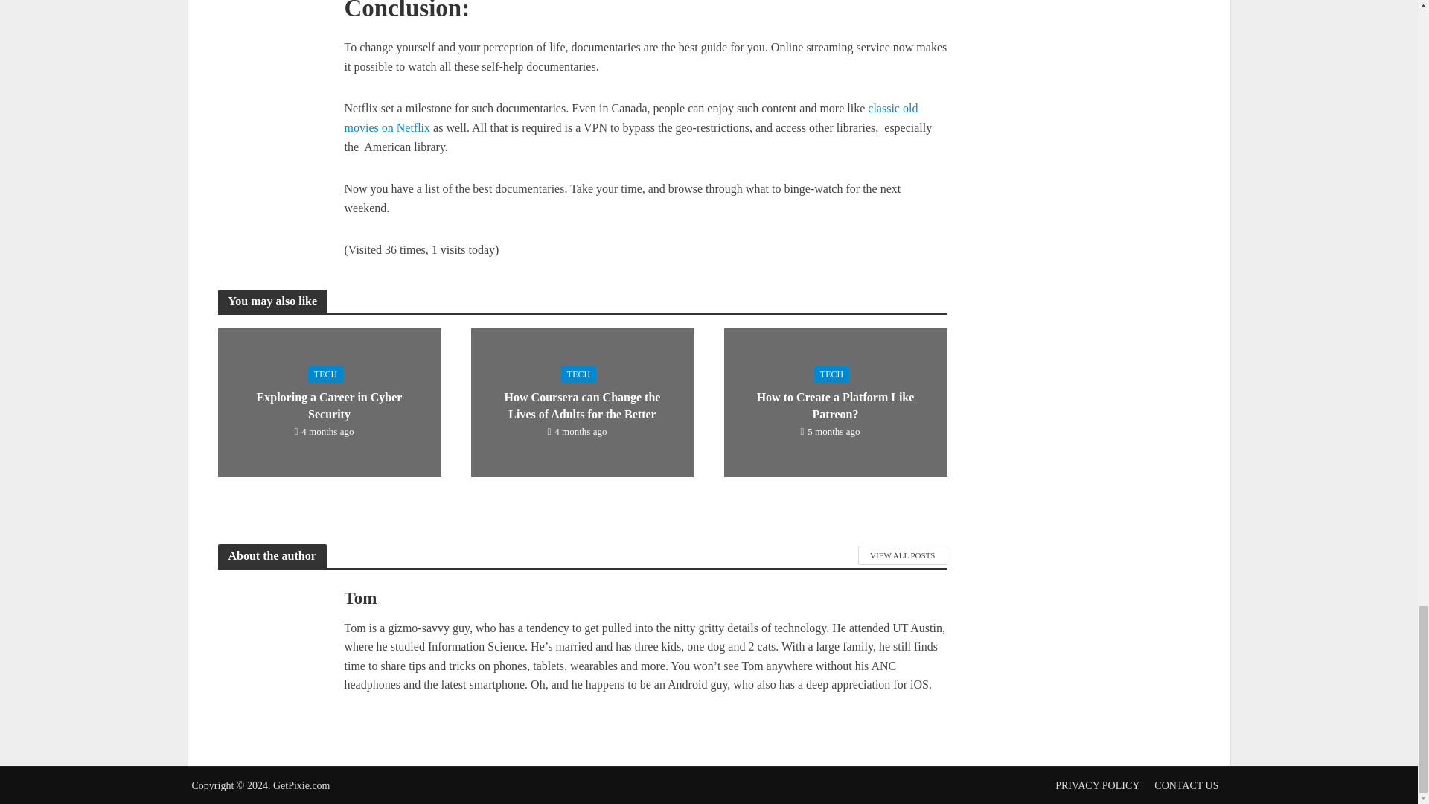 This screenshot has height=804, width=1429. What do you see at coordinates (328, 401) in the screenshot?
I see `Exploring a Career in Cyber Security` at bounding box center [328, 401].